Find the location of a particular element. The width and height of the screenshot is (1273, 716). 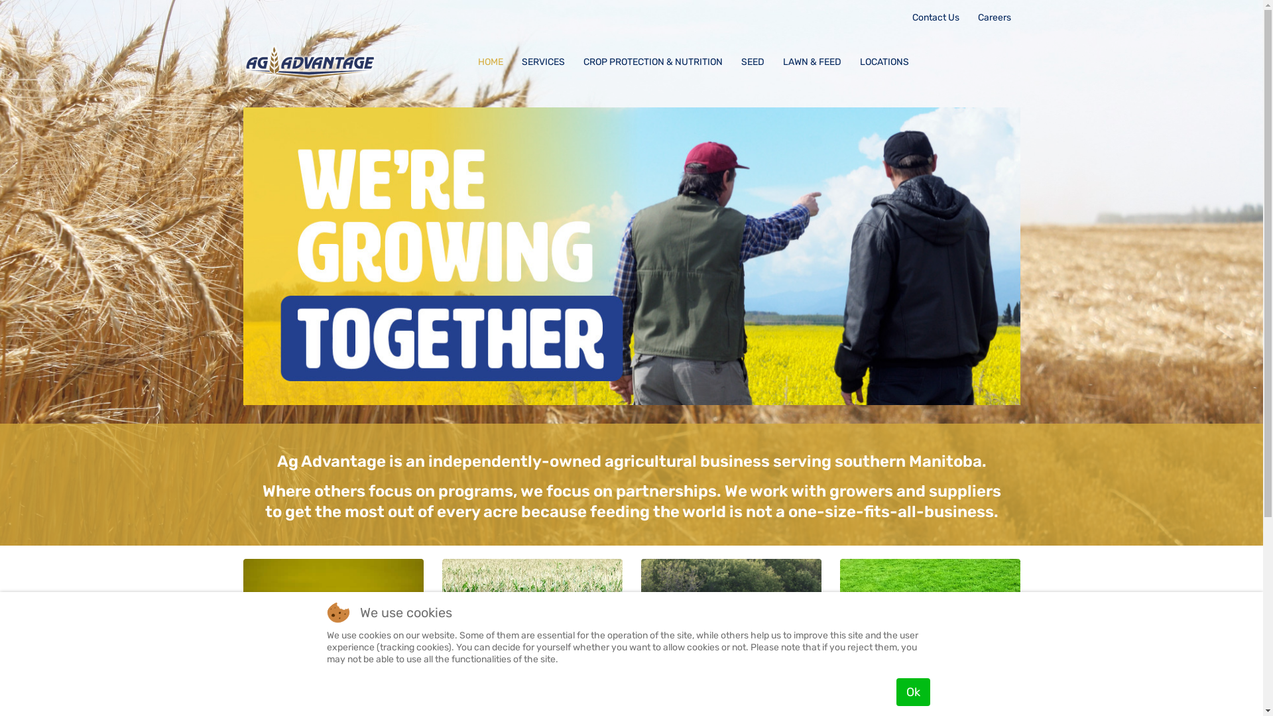

Careers is located at coordinates (994, 17).